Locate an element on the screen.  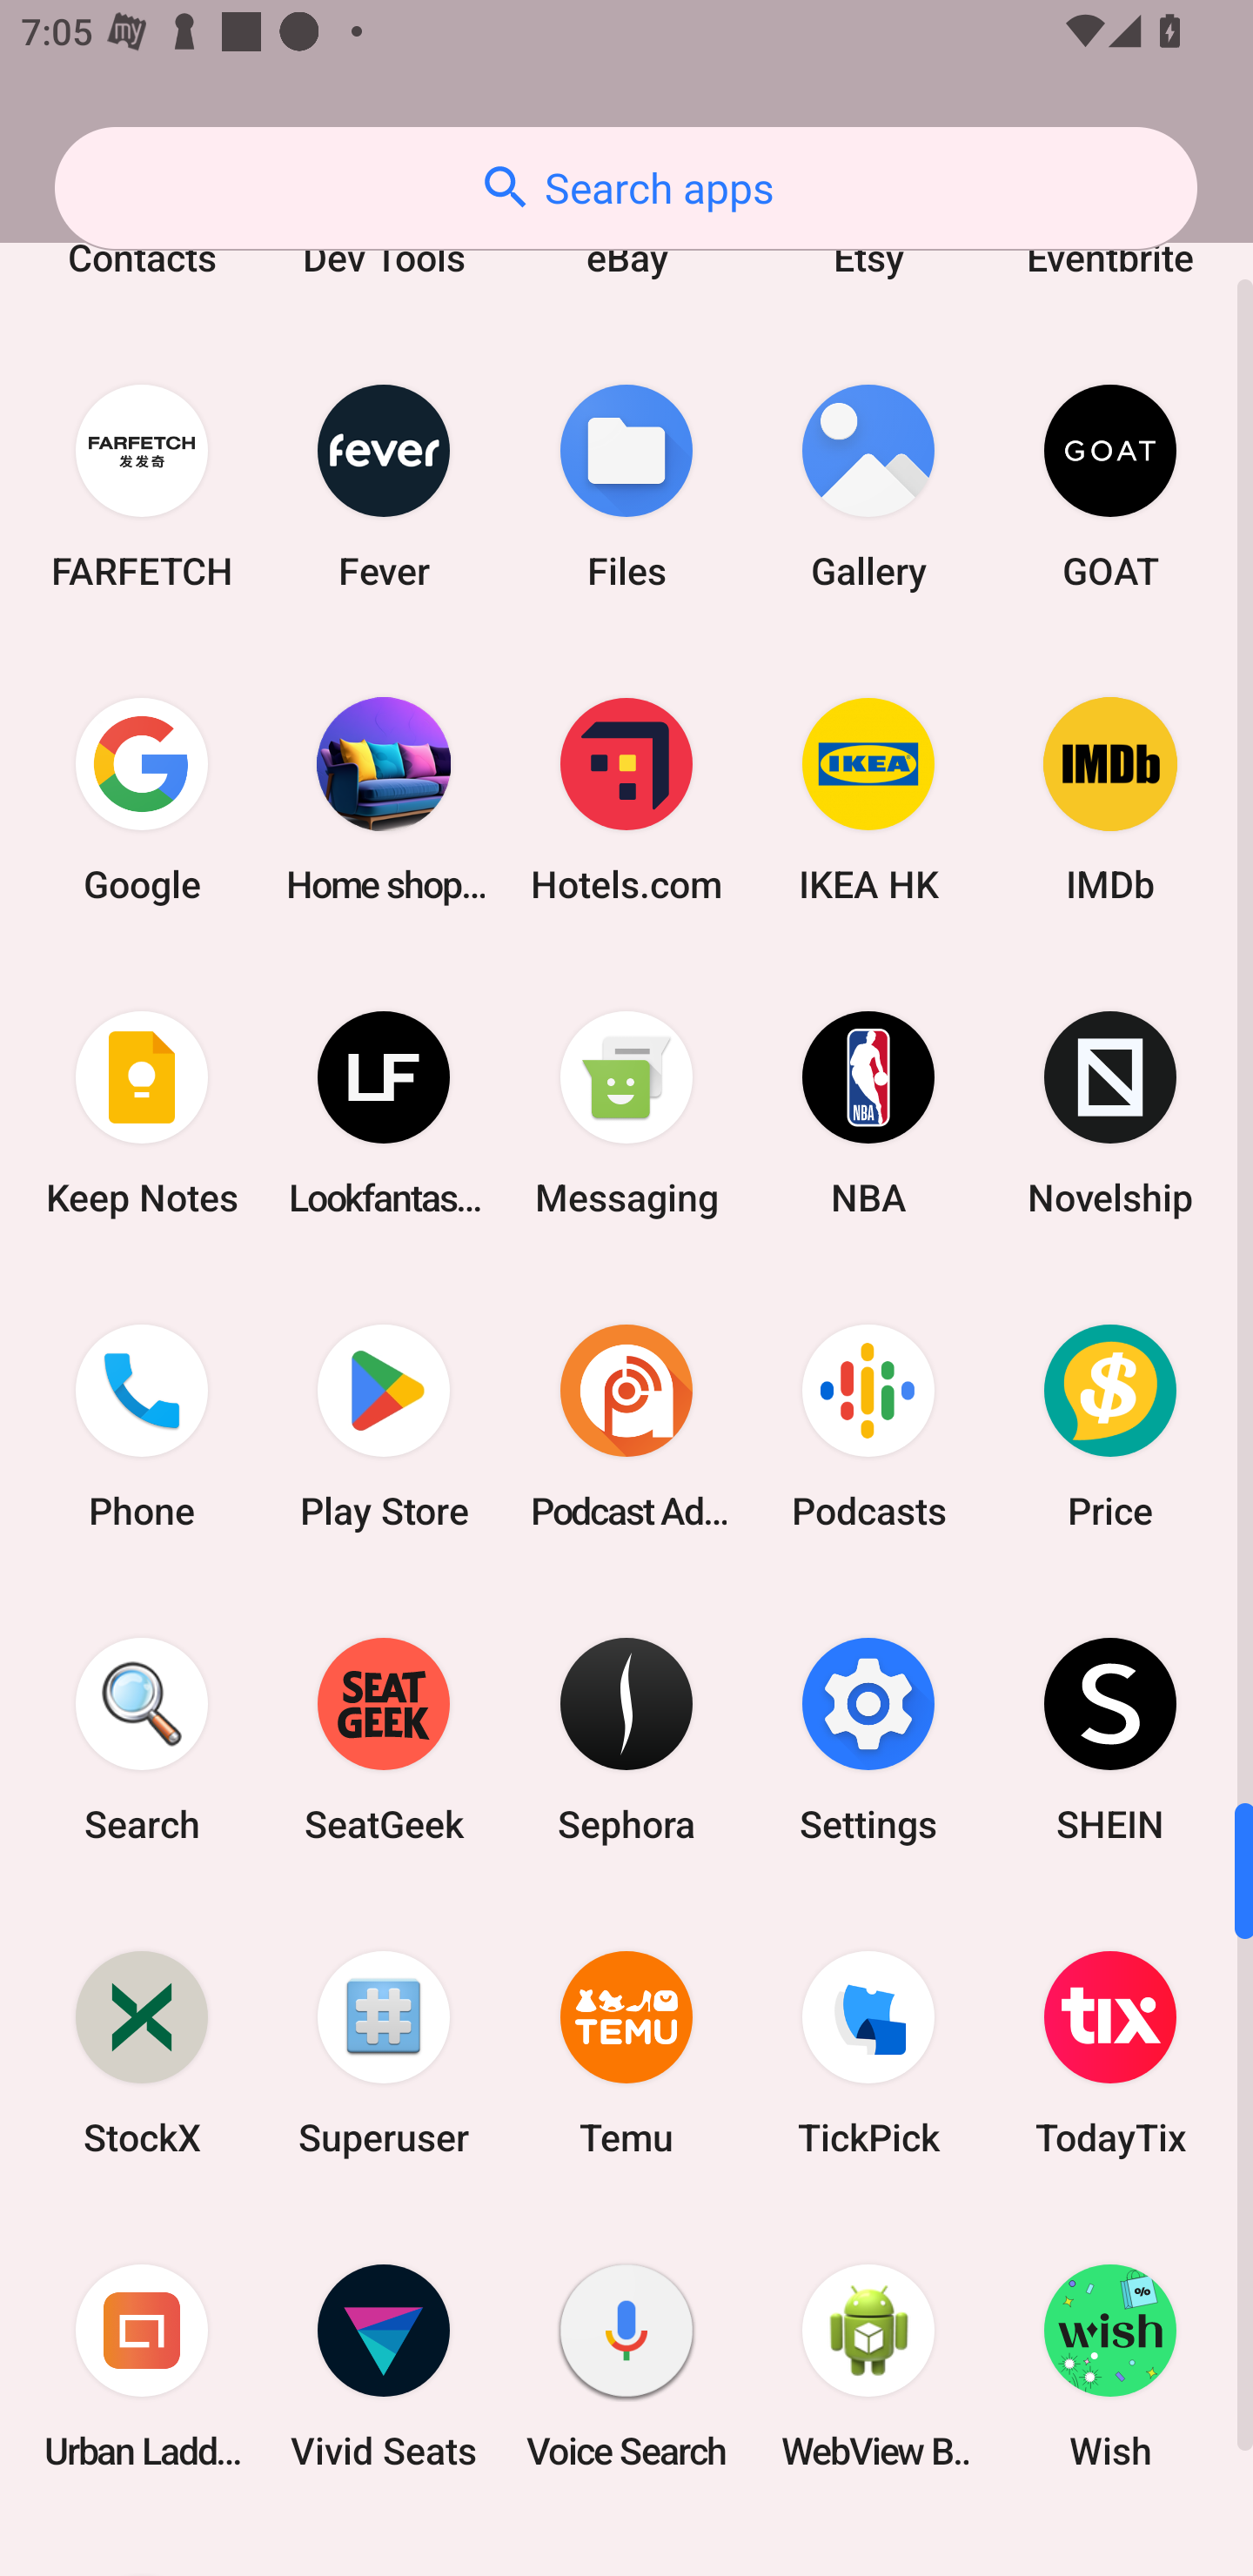
Settings is located at coordinates (868, 1740).